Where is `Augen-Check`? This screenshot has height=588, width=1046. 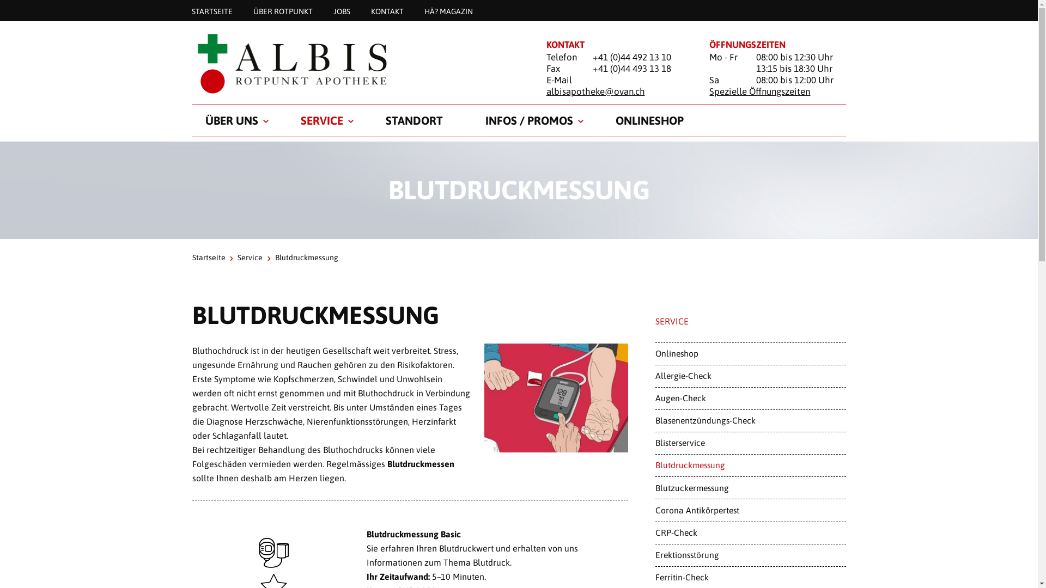
Augen-Check is located at coordinates (750, 399).